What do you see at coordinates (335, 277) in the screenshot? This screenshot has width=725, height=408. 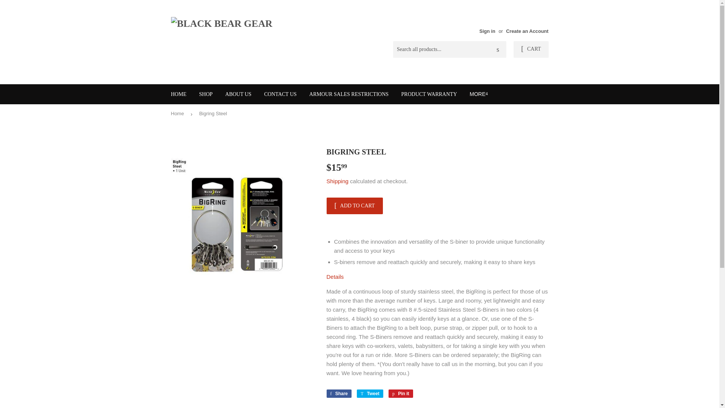 I see `Details` at bounding box center [335, 277].